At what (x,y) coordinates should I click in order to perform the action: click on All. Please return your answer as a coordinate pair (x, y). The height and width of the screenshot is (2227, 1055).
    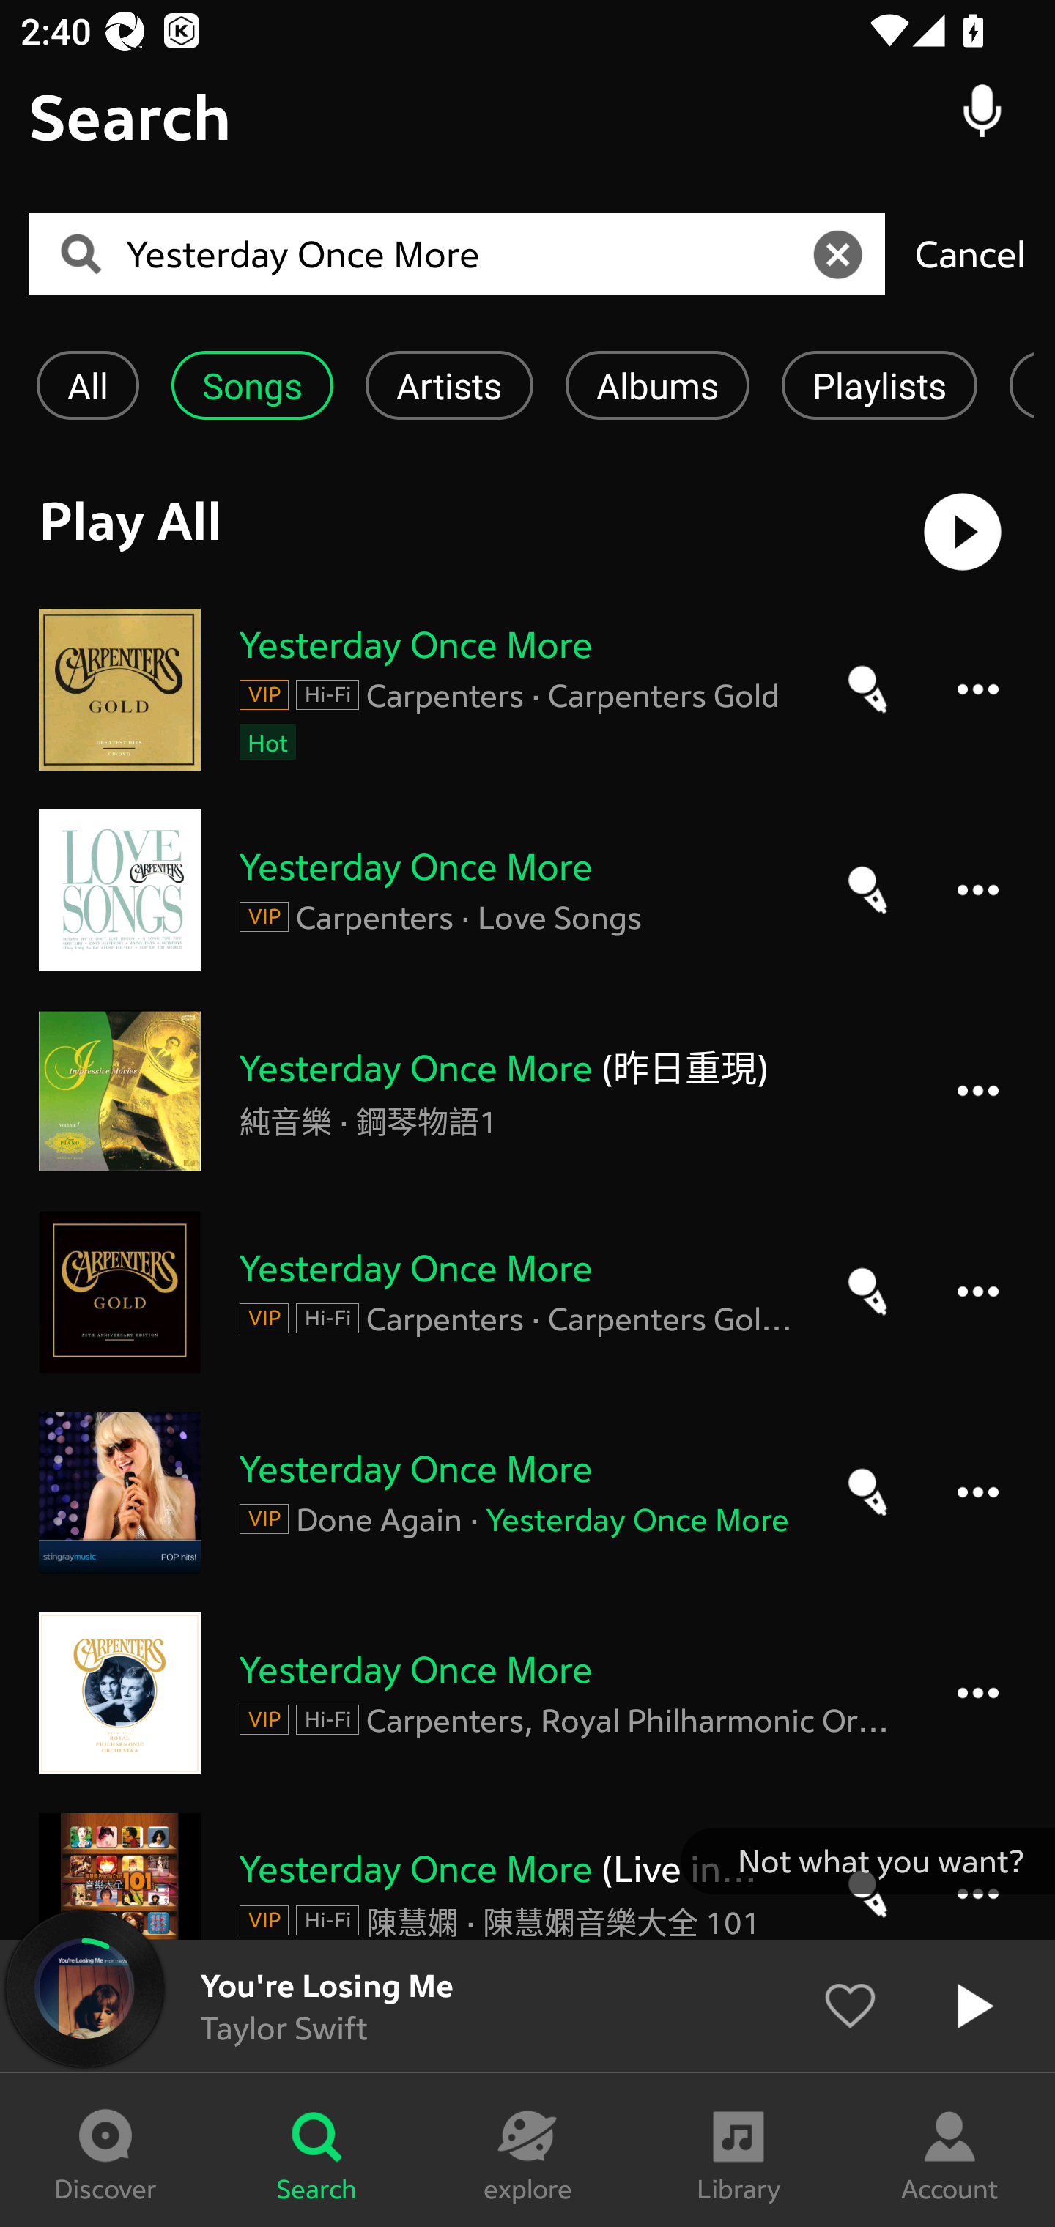
    Looking at the image, I should click on (87, 385).